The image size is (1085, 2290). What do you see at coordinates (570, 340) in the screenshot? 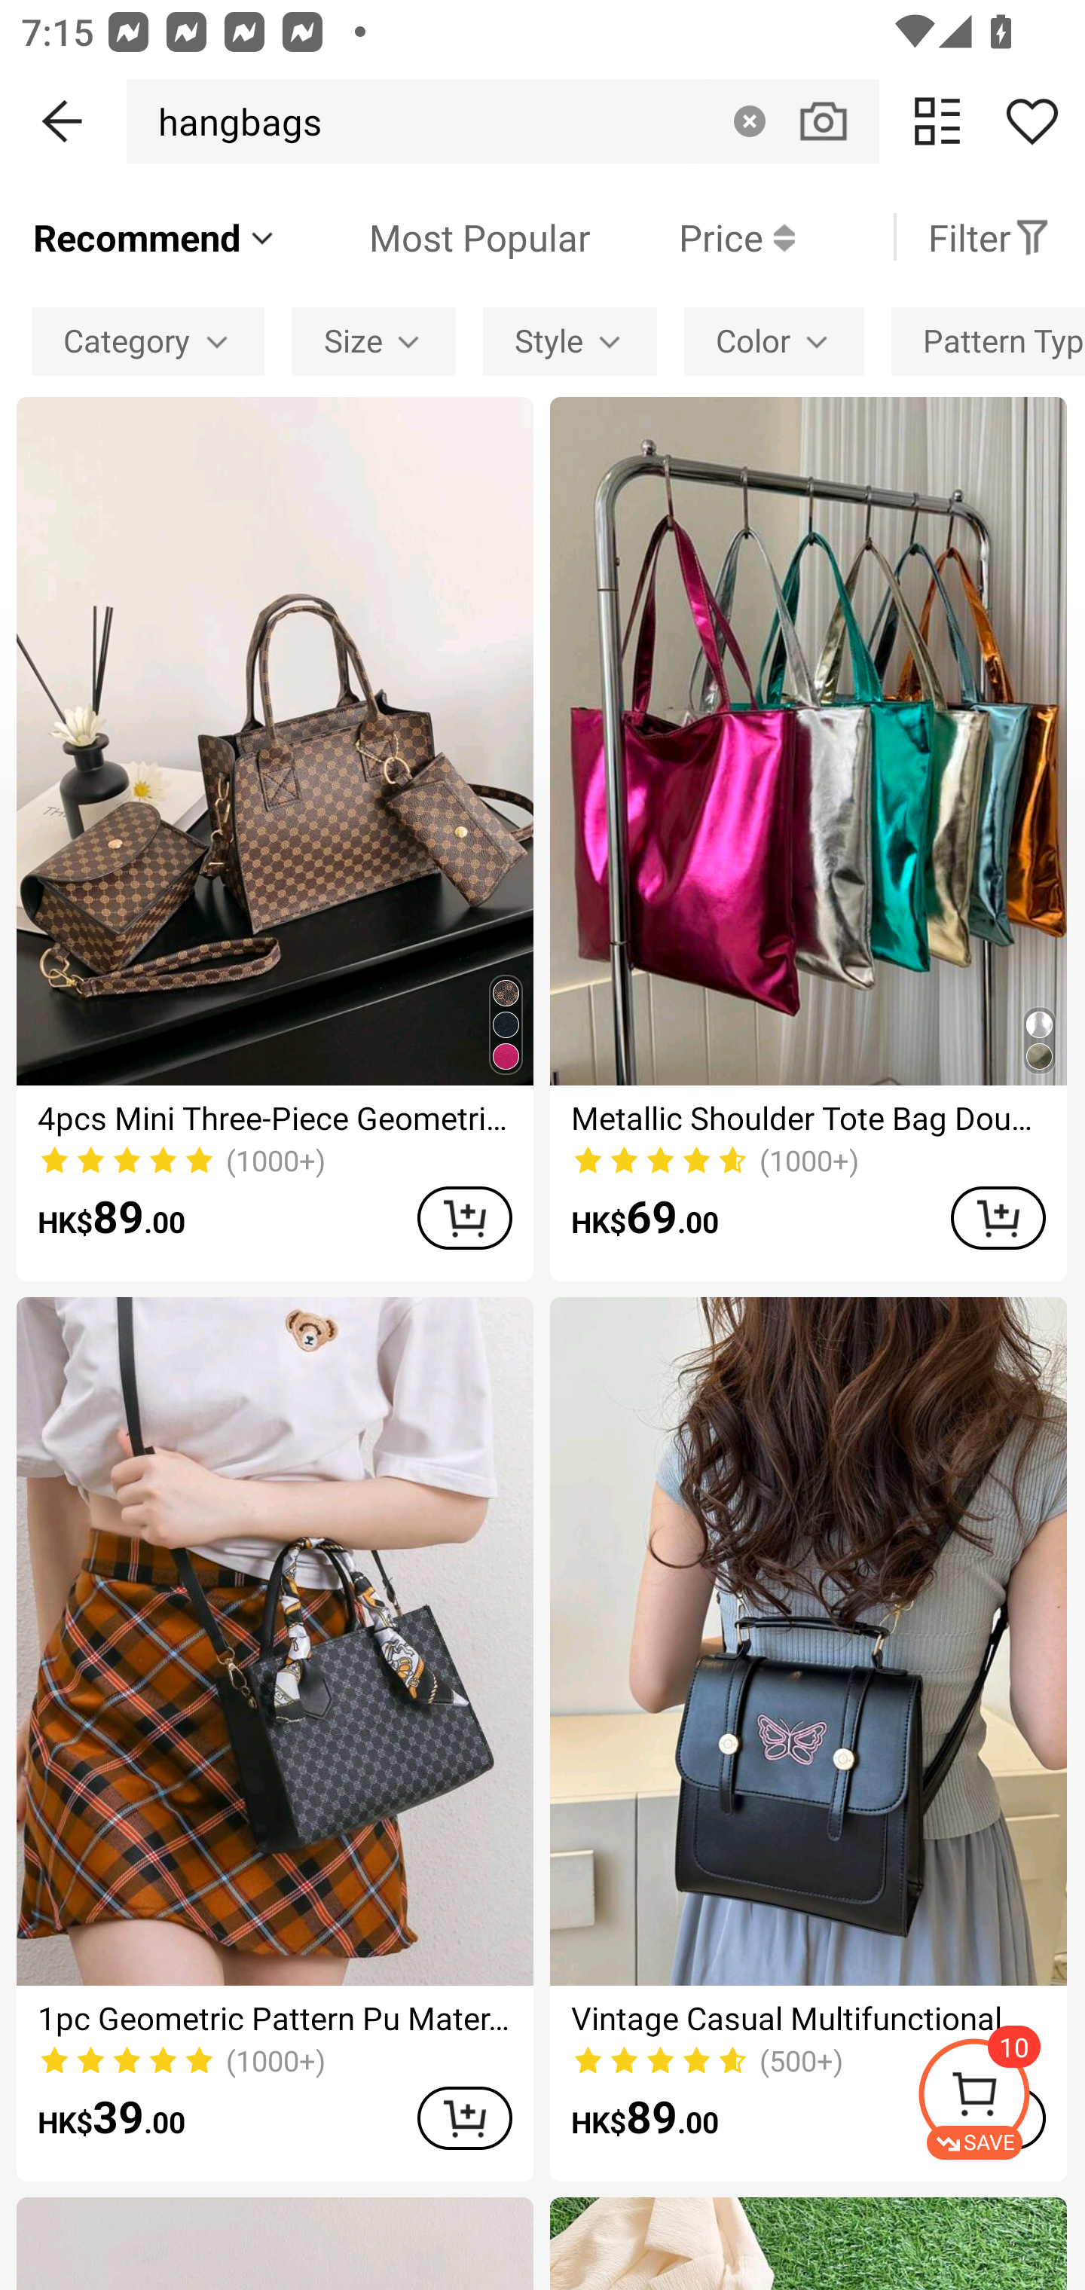
I see `Style` at bounding box center [570, 340].